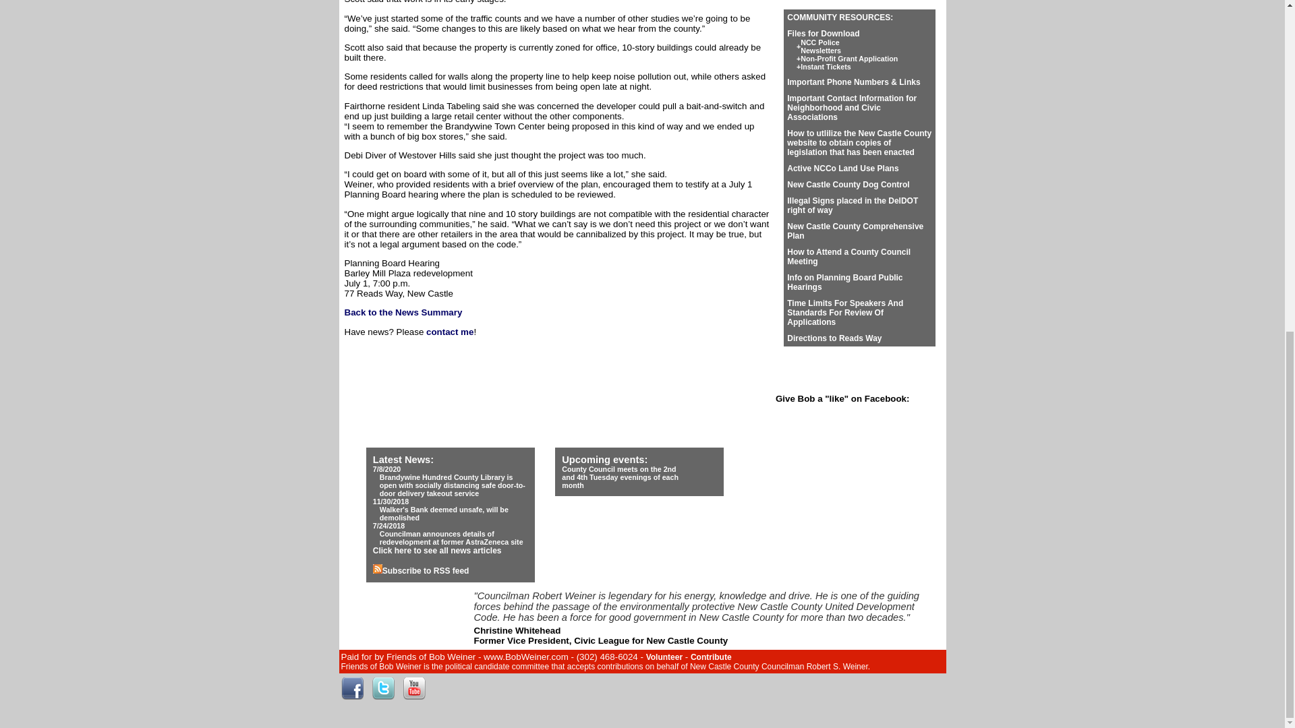  Describe the element at coordinates (848, 58) in the screenshot. I see `Non-Profit Grant Application` at that location.